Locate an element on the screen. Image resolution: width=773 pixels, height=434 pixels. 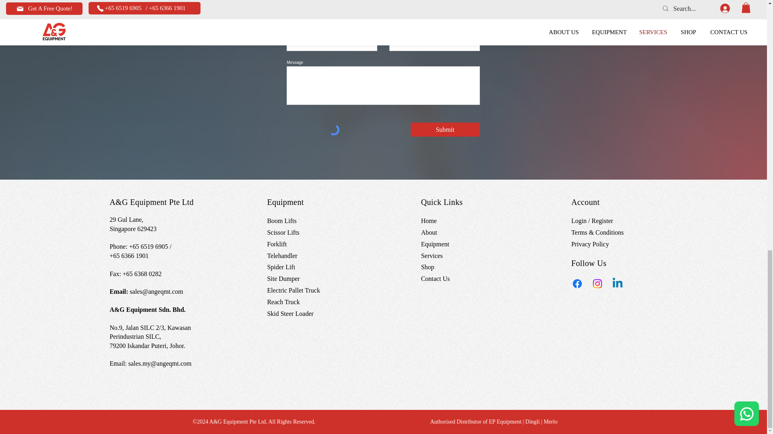
Submit is located at coordinates (445, 129).